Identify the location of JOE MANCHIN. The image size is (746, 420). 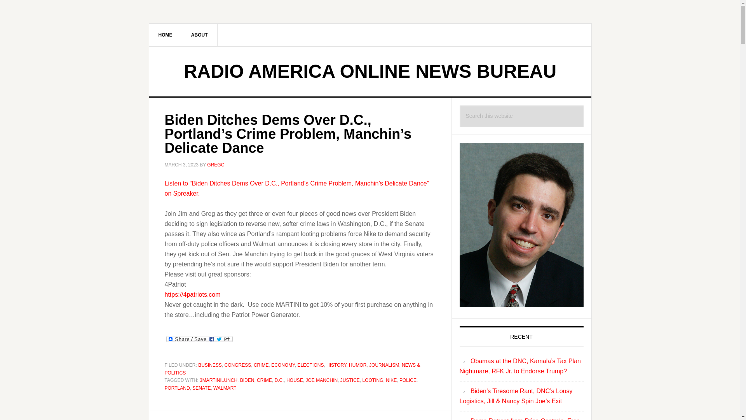
(321, 380).